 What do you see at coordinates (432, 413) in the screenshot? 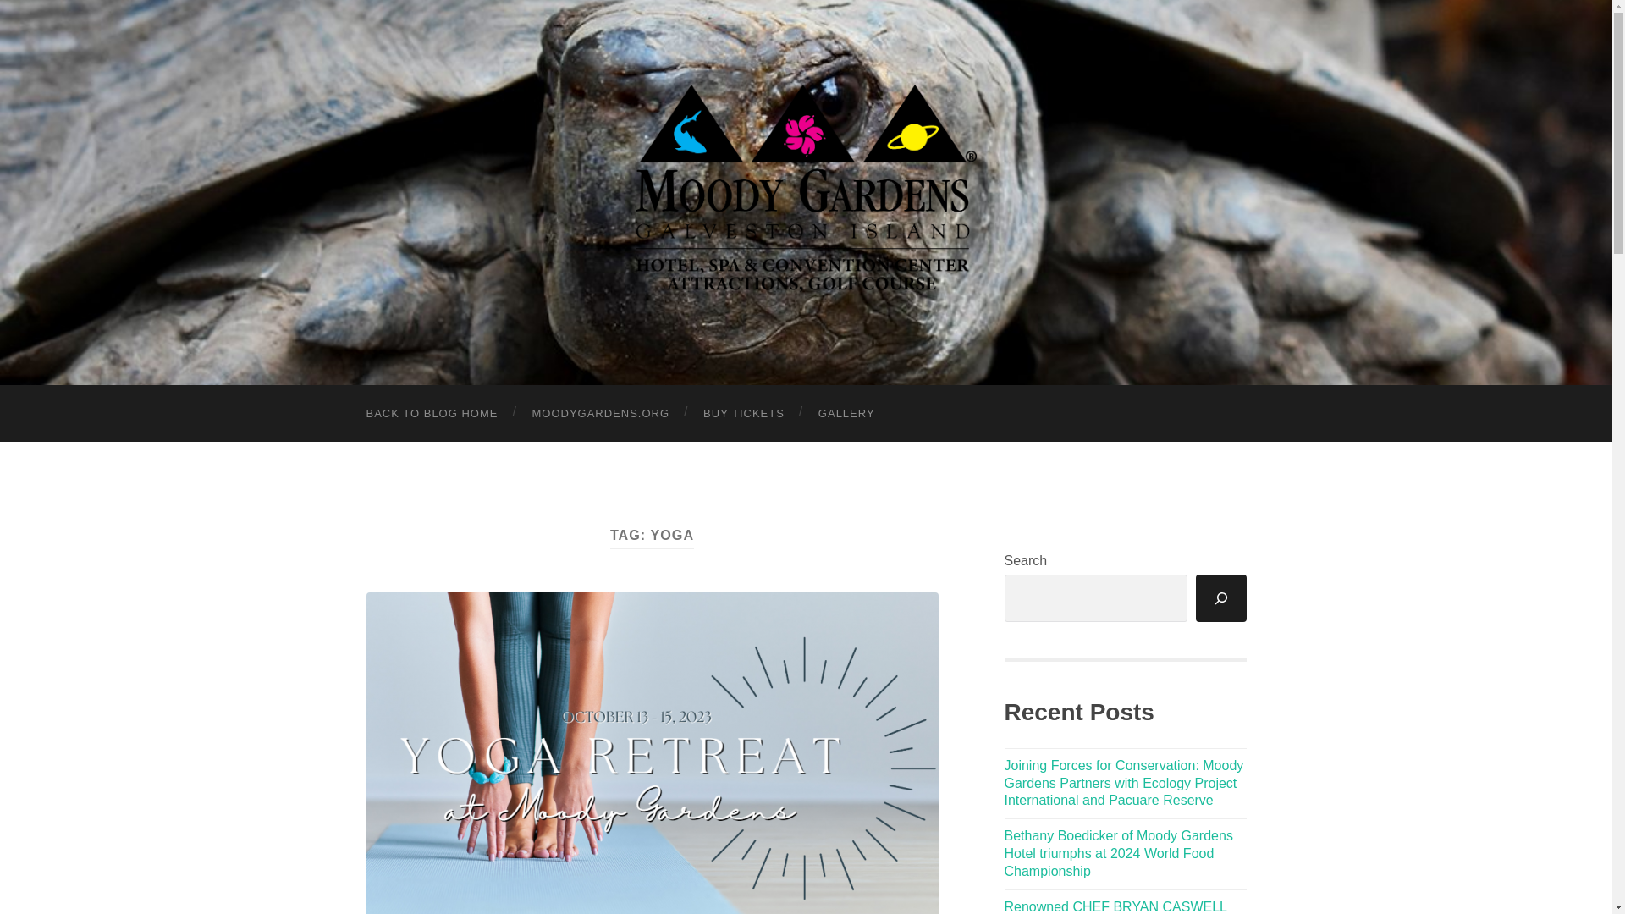
I see `BACK TO BLOG HOME` at bounding box center [432, 413].